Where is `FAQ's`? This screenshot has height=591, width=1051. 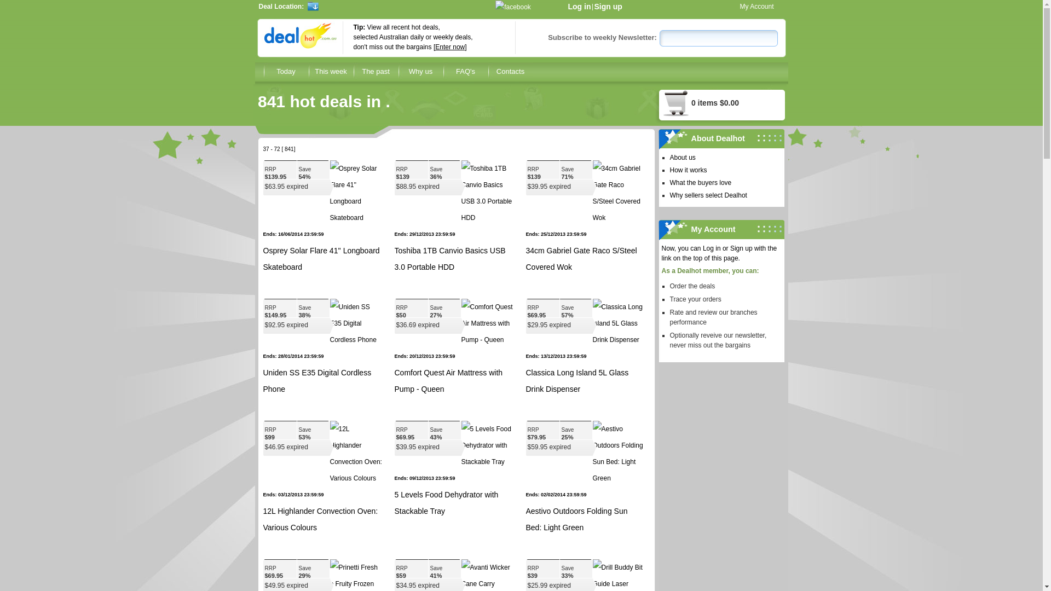
FAQ's is located at coordinates (466, 71).